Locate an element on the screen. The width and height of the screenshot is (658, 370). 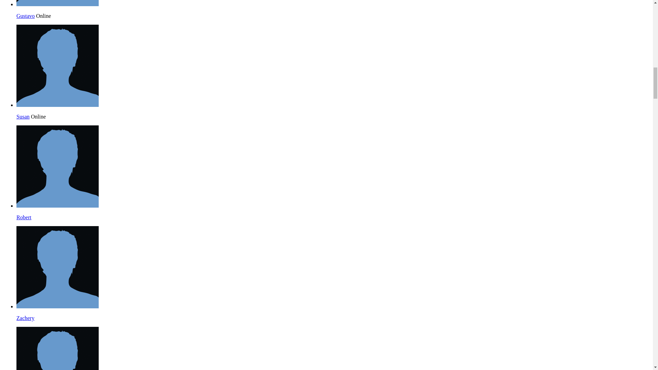
Susan is located at coordinates (23, 116).